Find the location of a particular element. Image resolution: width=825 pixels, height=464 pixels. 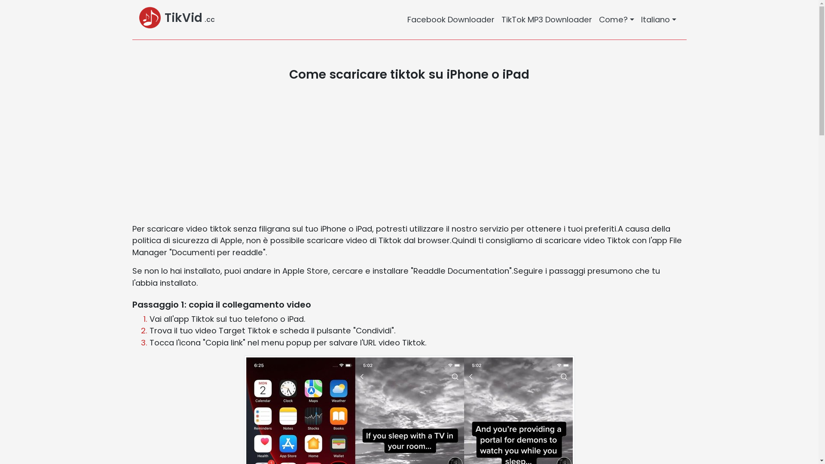

Come? is located at coordinates (617, 20).